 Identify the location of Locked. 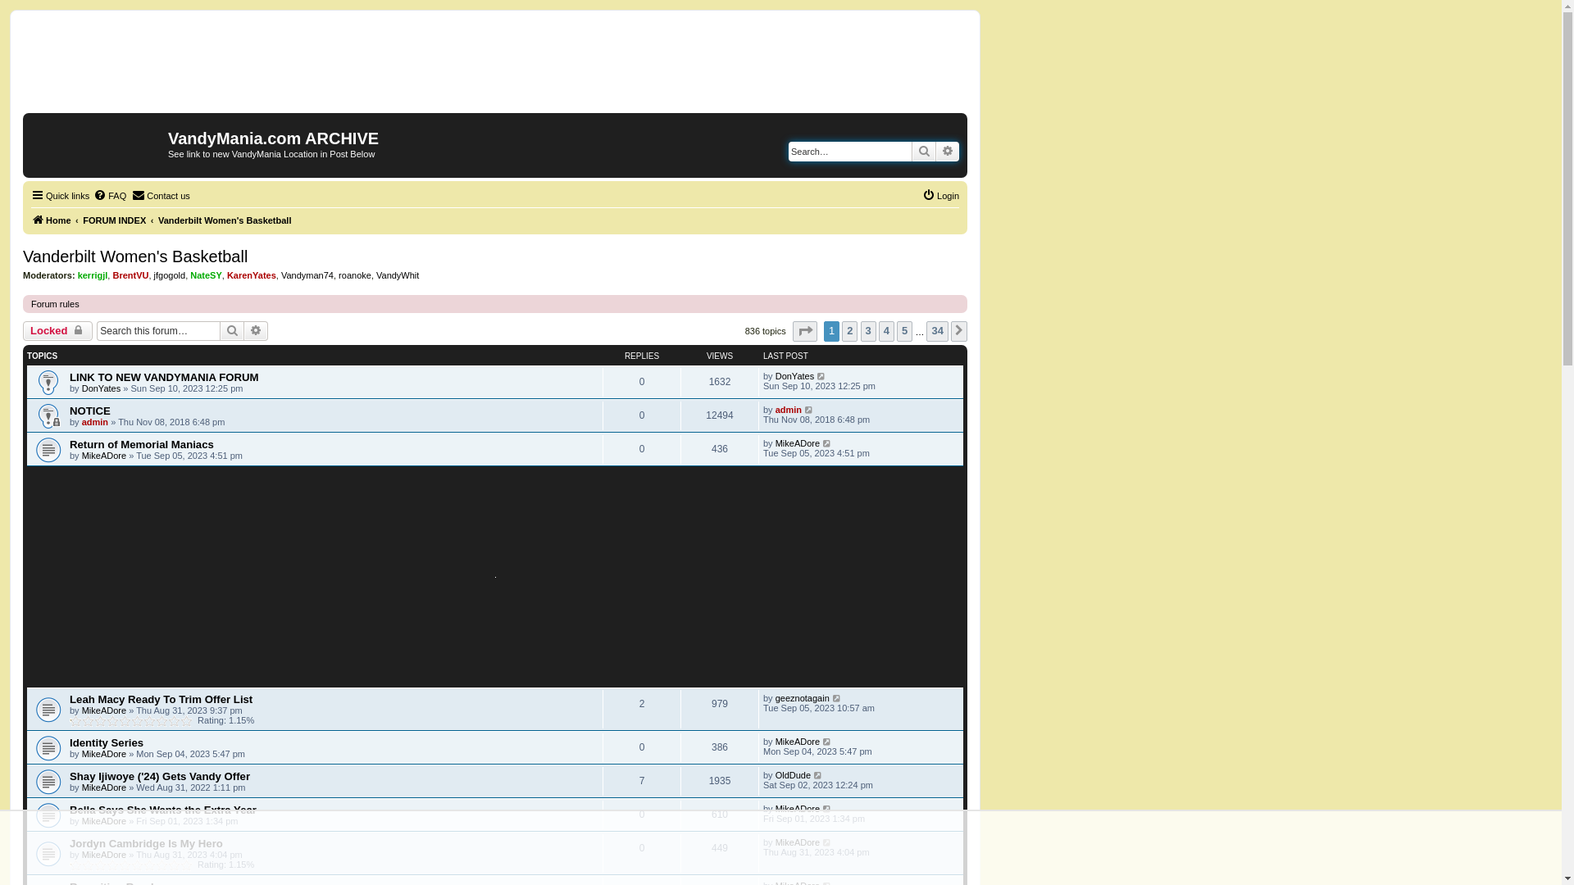
(57, 331).